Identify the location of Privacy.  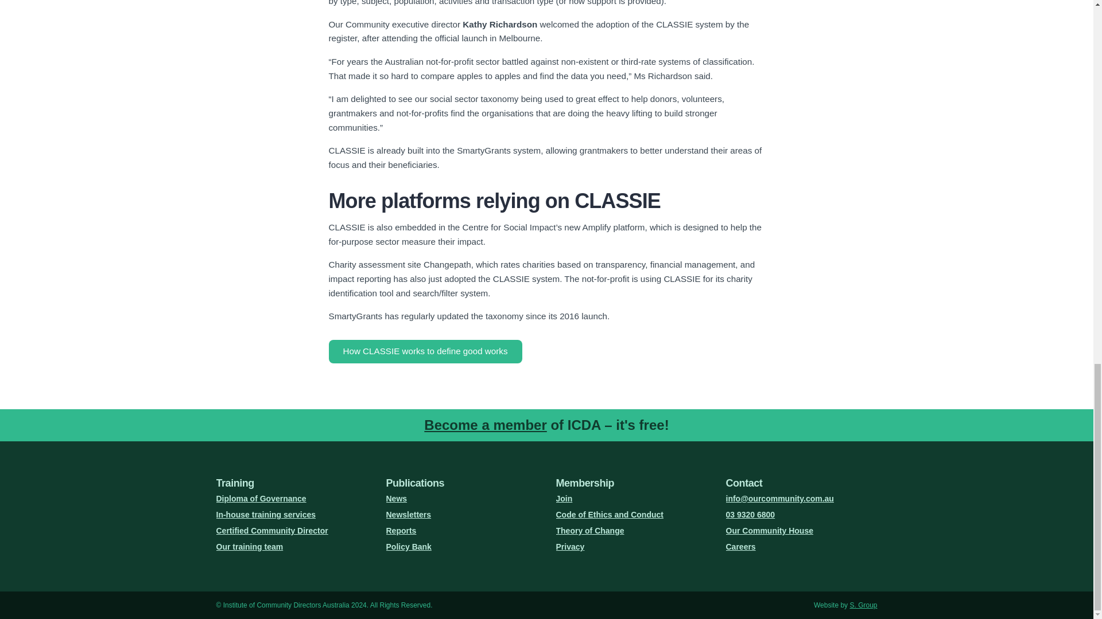
(631, 546).